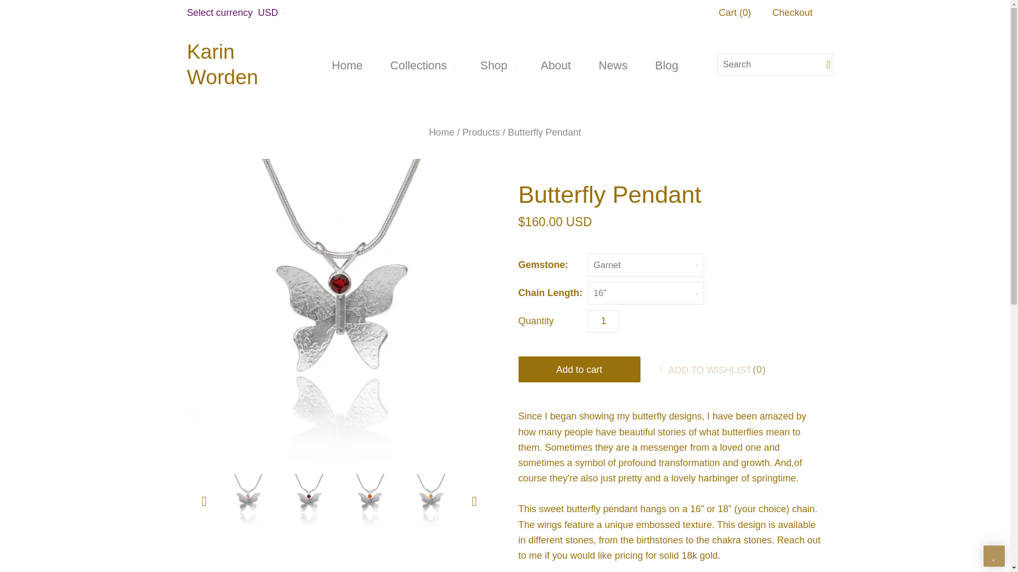 This screenshot has width=1018, height=572. Describe the element at coordinates (421, 65) in the screenshot. I see `Collections` at that location.